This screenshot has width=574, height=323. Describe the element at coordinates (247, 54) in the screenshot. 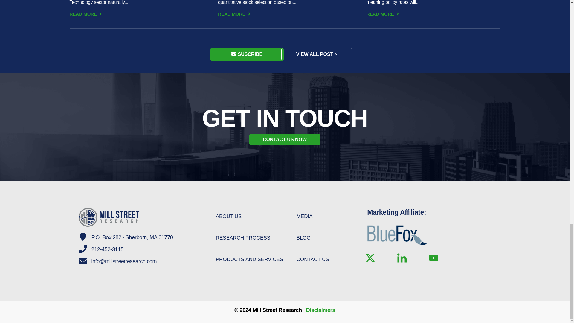

I see `SUSCRIBE` at that location.